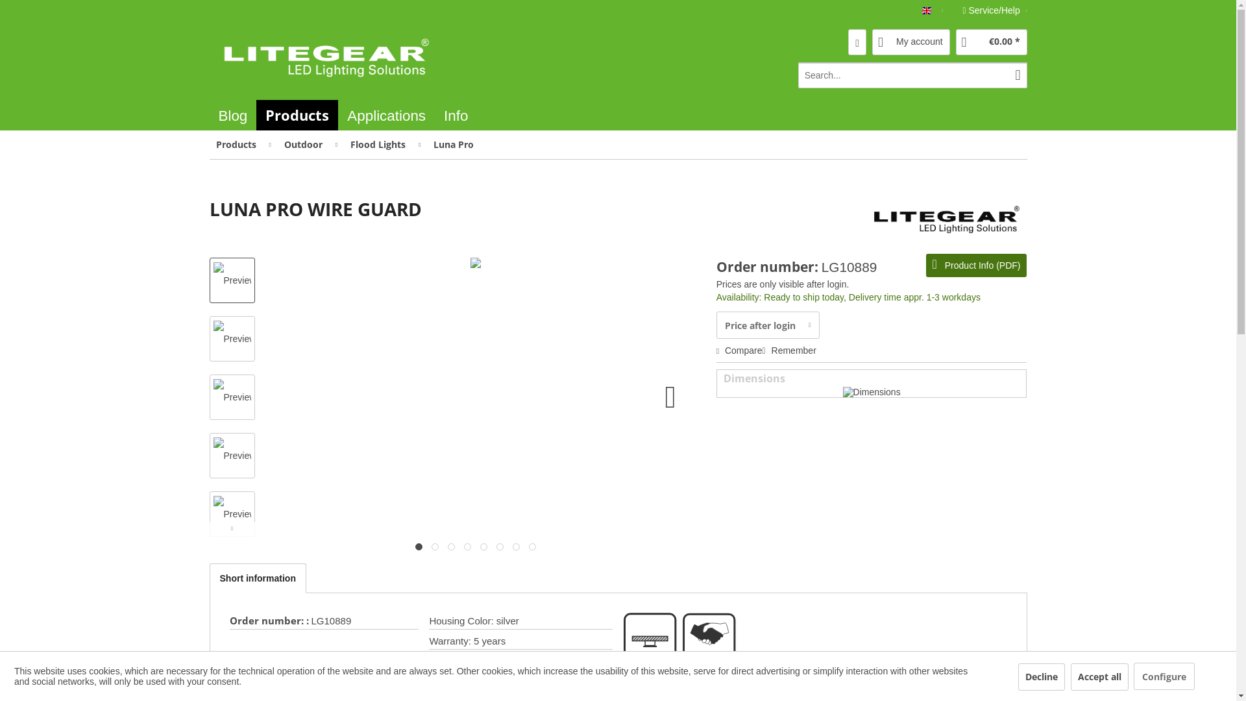  I want to click on Products, so click(297, 115).